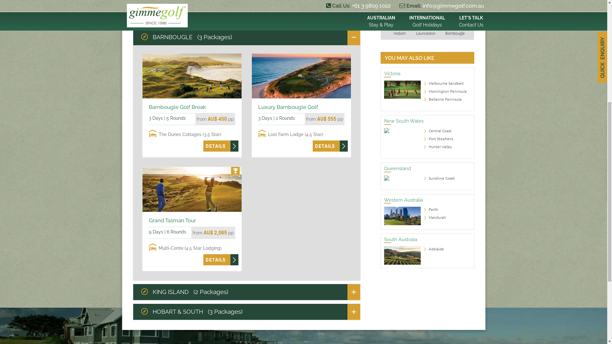 Image resolution: width=612 pixels, height=344 pixels. I want to click on Hunter Valley, so click(441, 334).